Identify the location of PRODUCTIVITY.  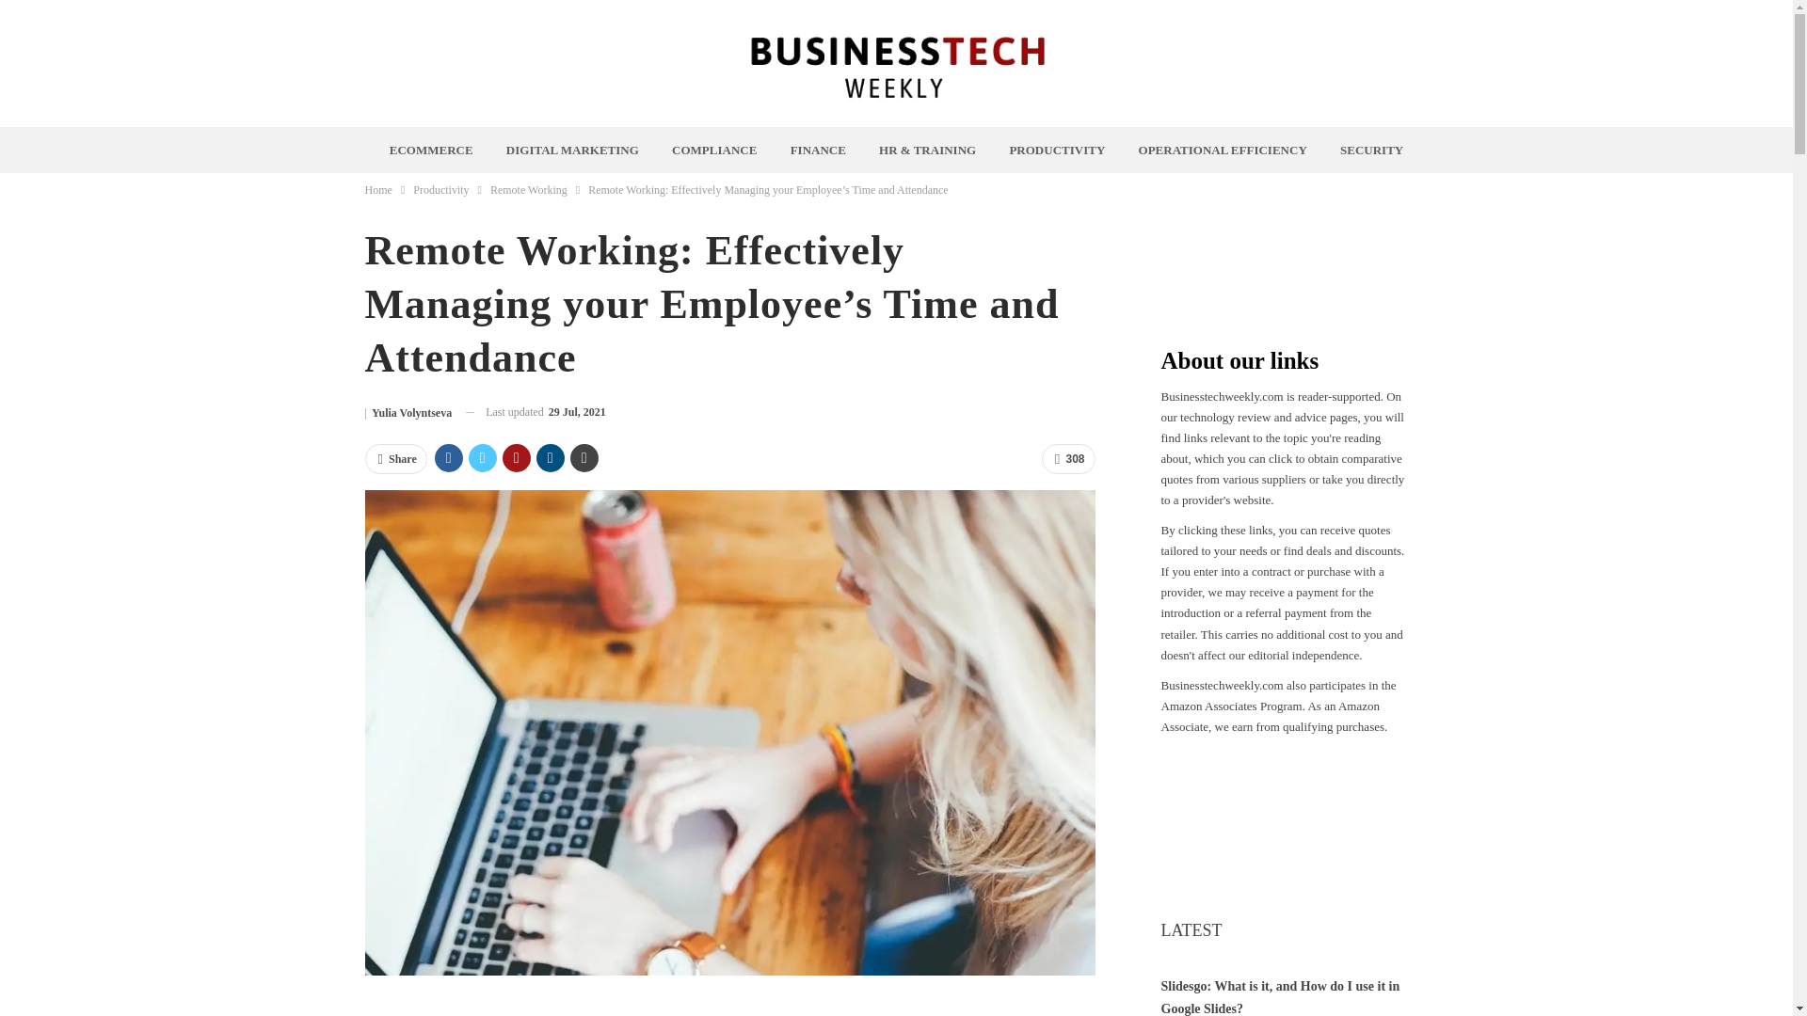
(1056, 151).